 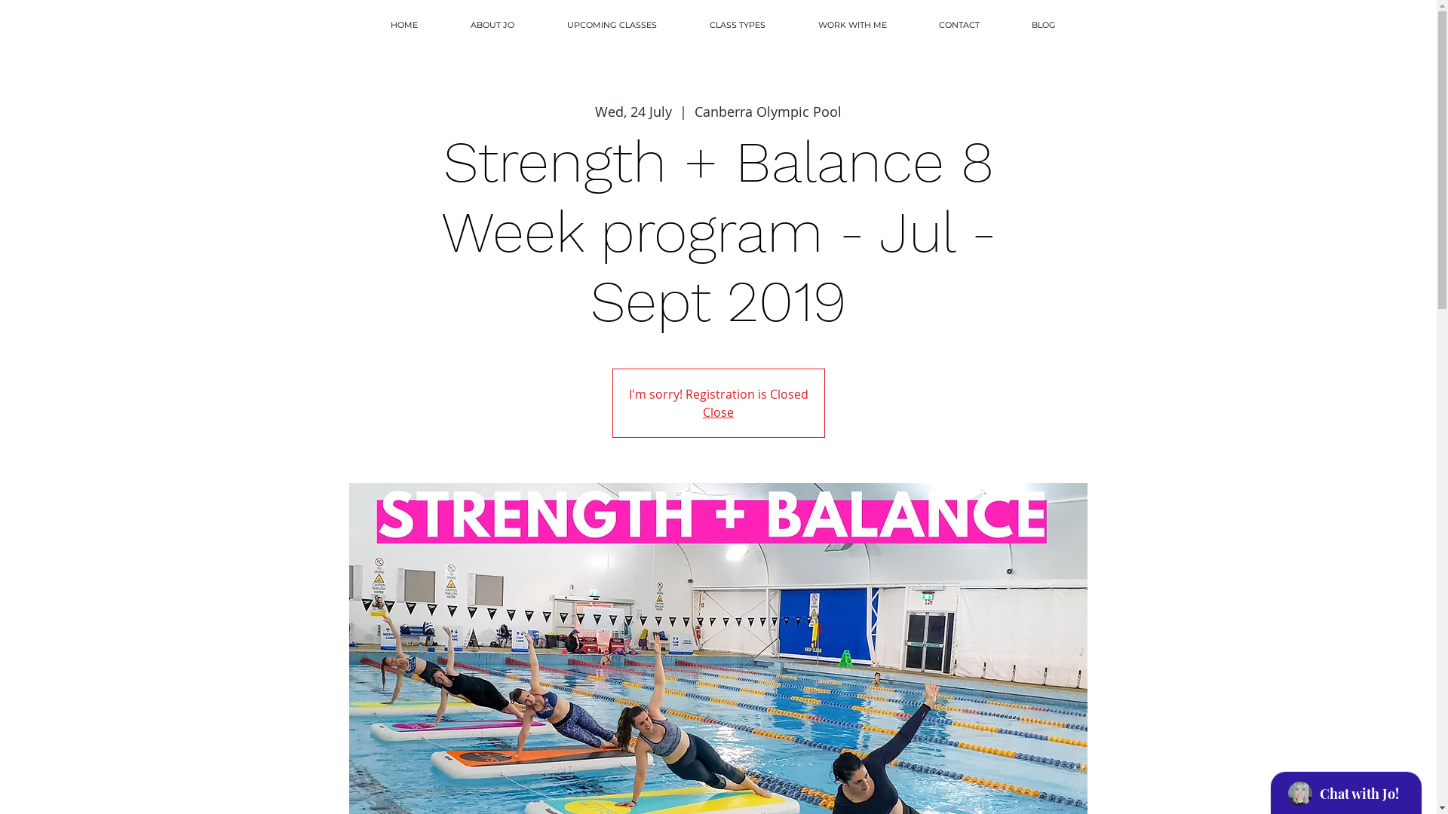 I want to click on WORK WITH ME, so click(x=837, y=26).